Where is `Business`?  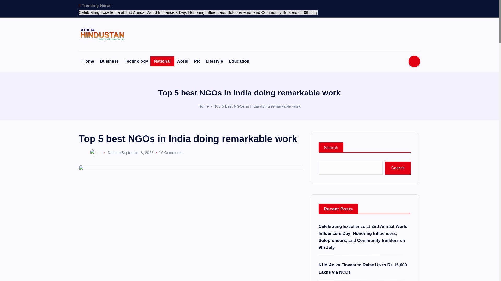
Business is located at coordinates (109, 61).